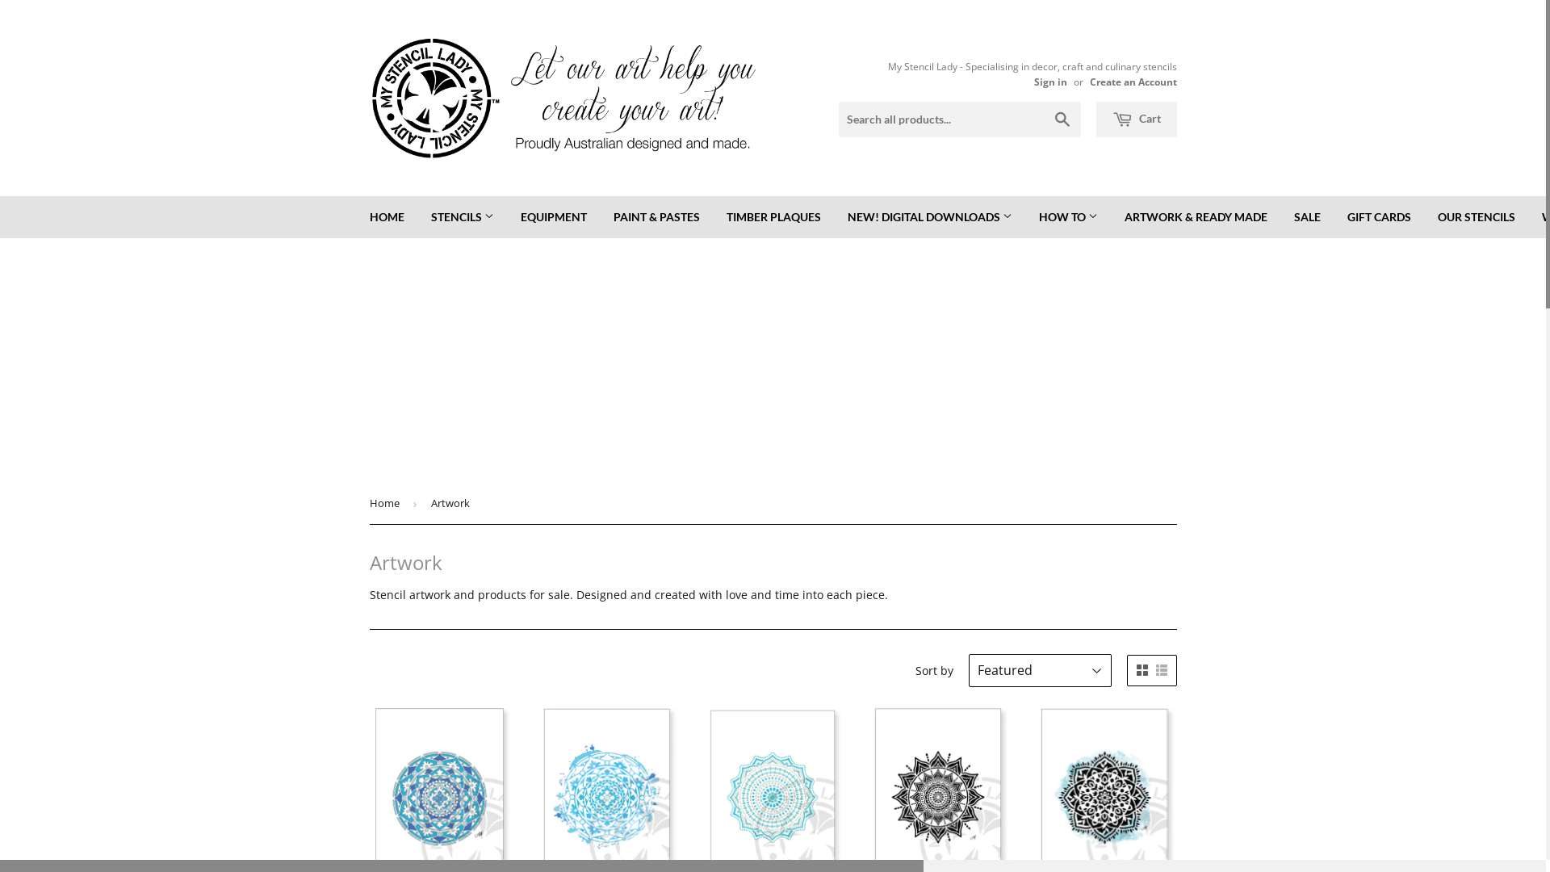  What do you see at coordinates (386, 216) in the screenshot?
I see `HOME` at bounding box center [386, 216].